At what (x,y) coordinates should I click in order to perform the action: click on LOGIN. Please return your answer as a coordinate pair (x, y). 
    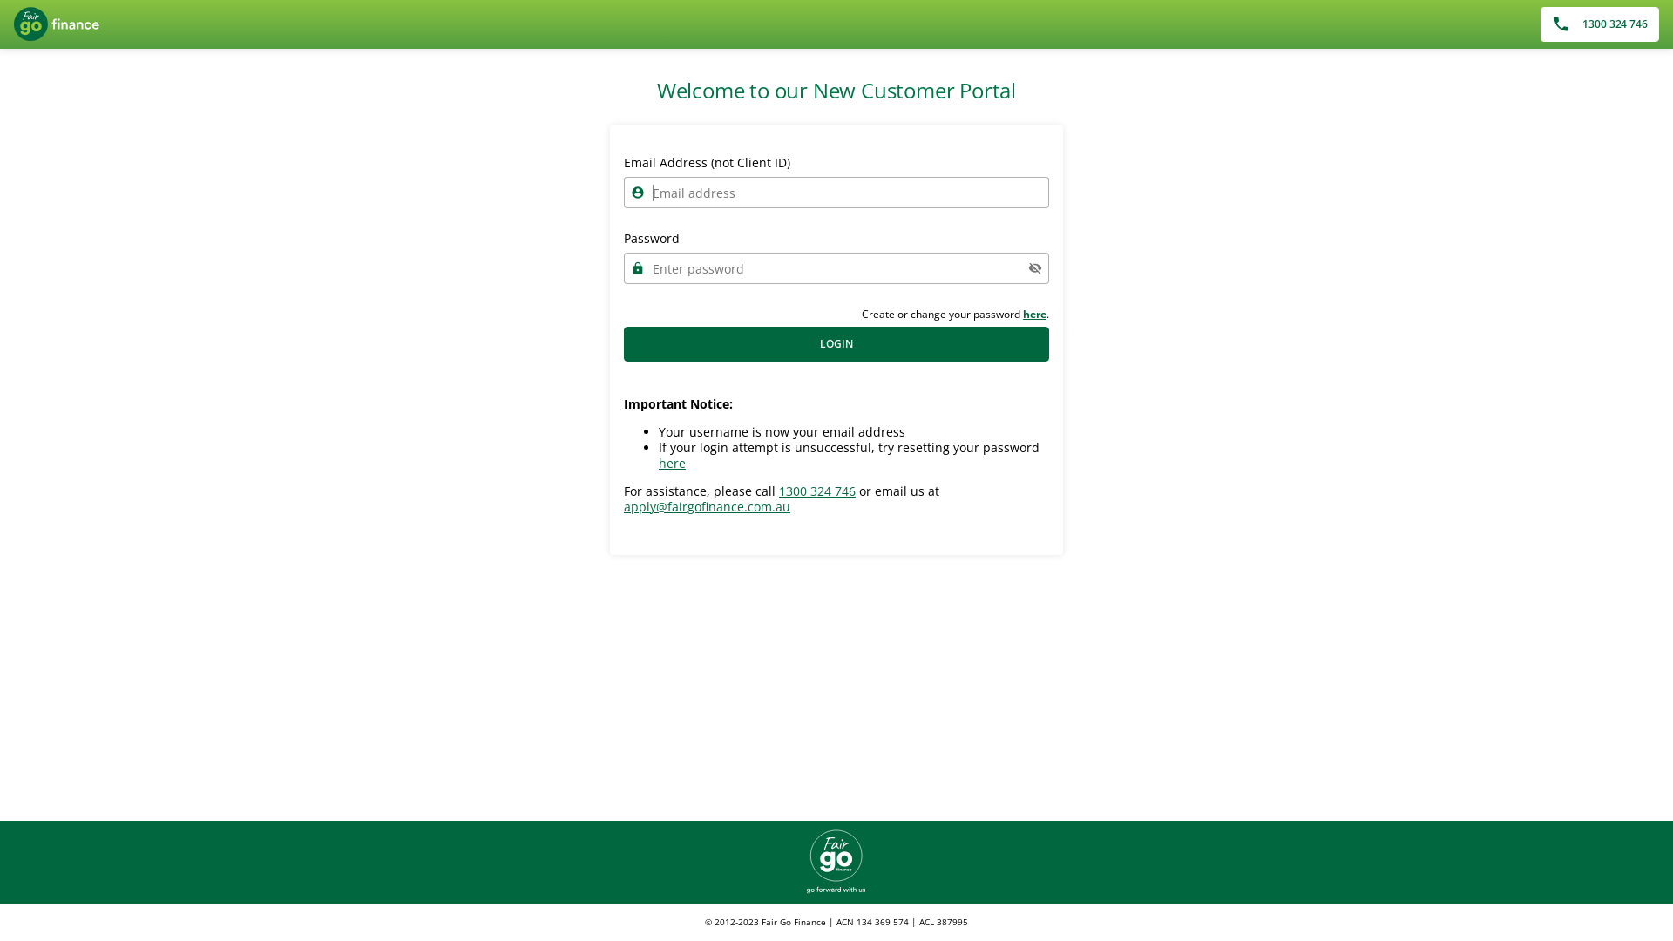
    Looking at the image, I should click on (836, 344).